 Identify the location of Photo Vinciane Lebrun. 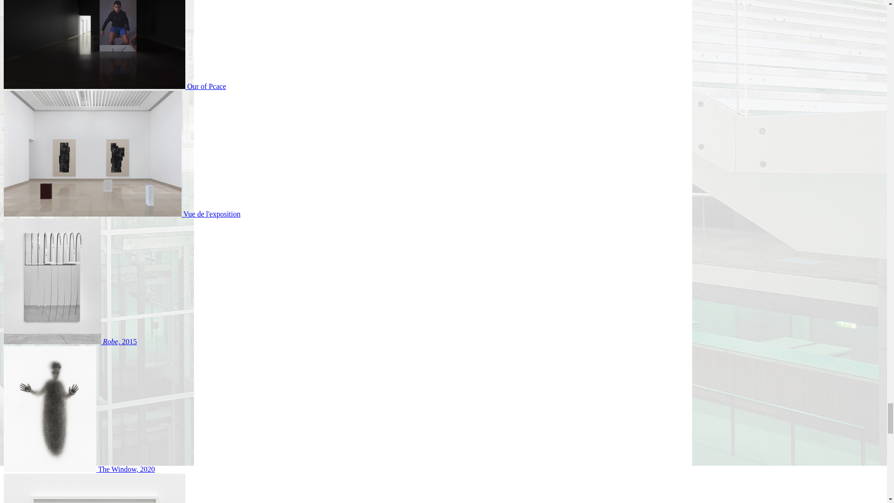
(122, 214).